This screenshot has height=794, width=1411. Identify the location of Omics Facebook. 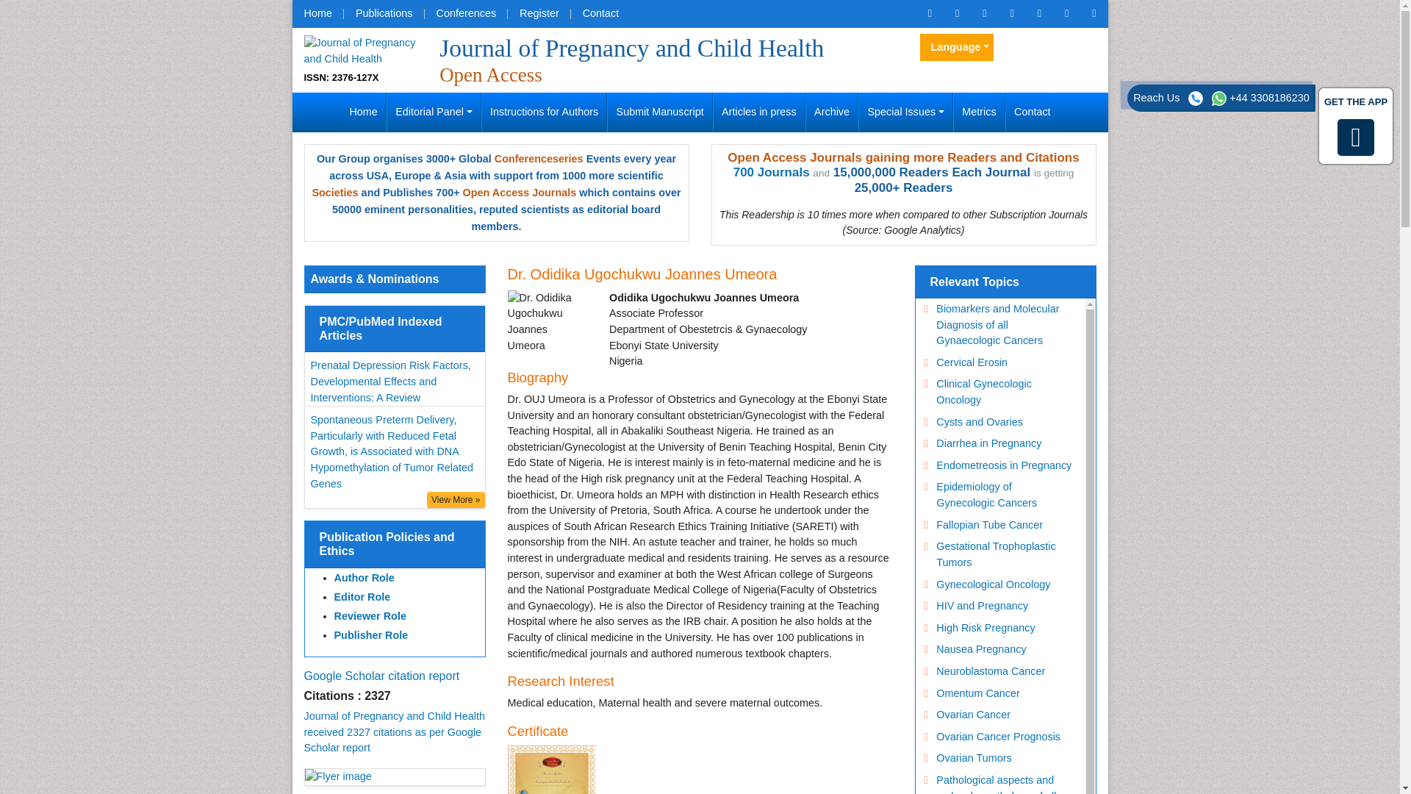
(957, 13).